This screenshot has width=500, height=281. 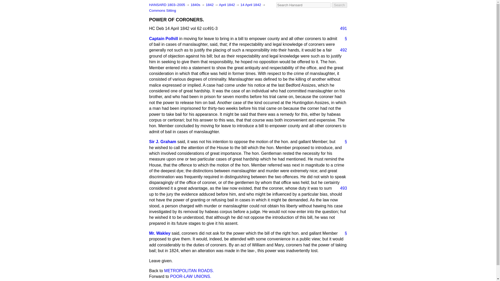 What do you see at coordinates (227, 5) in the screenshot?
I see `April 1842` at bounding box center [227, 5].